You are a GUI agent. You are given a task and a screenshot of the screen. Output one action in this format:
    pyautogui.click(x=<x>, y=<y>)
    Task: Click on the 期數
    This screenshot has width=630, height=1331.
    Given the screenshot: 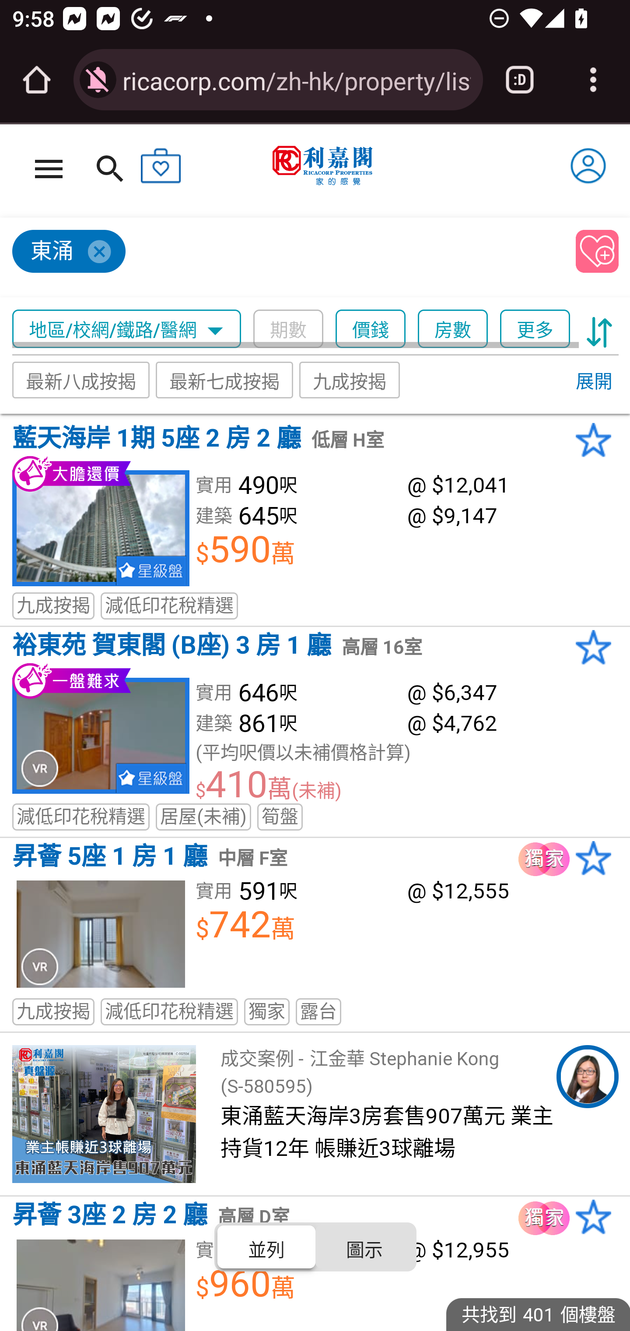 What is the action you would take?
    pyautogui.click(x=288, y=329)
    